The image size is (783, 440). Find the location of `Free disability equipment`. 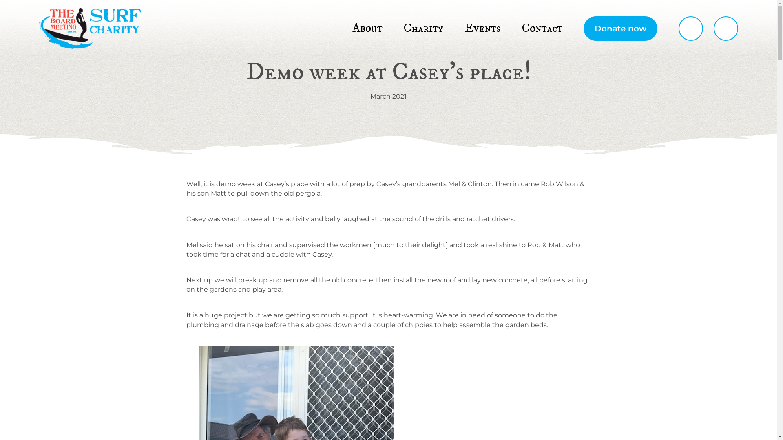

Free disability equipment is located at coordinates (536, 332).